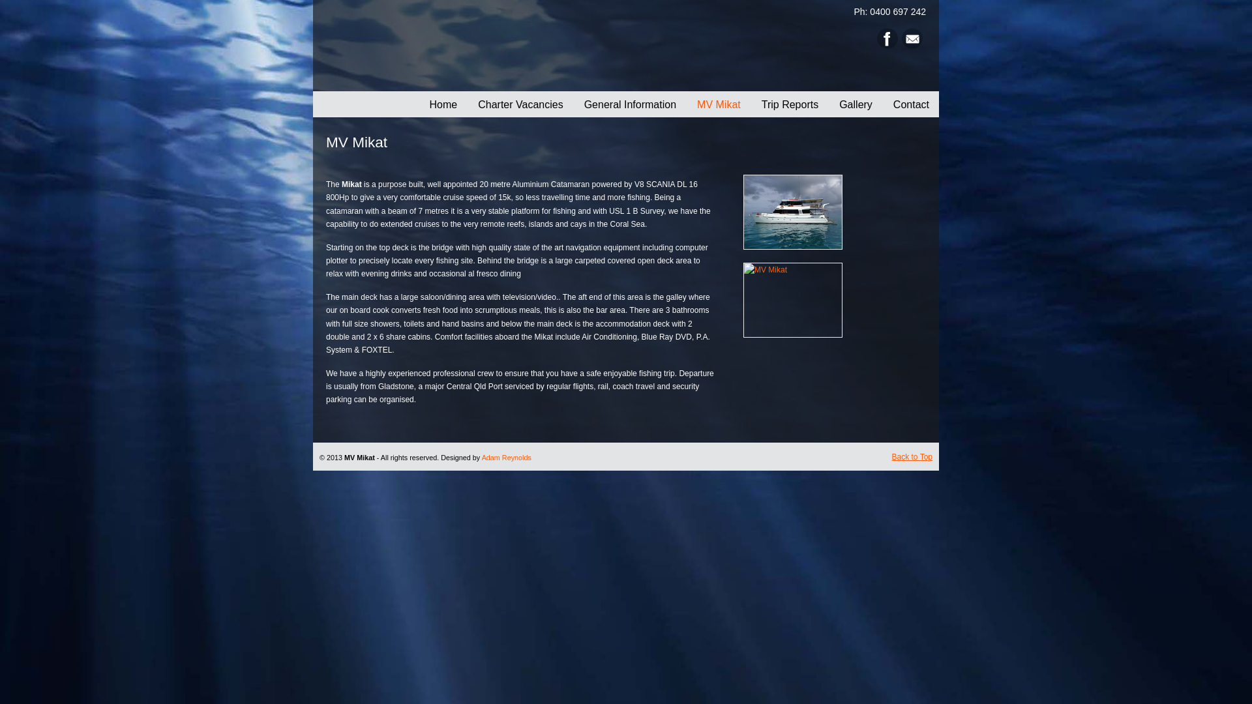 The height and width of the screenshot is (704, 1252). Describe the element at coordinates (912, 46) in the screenshot. I see `E-mail` at that location.